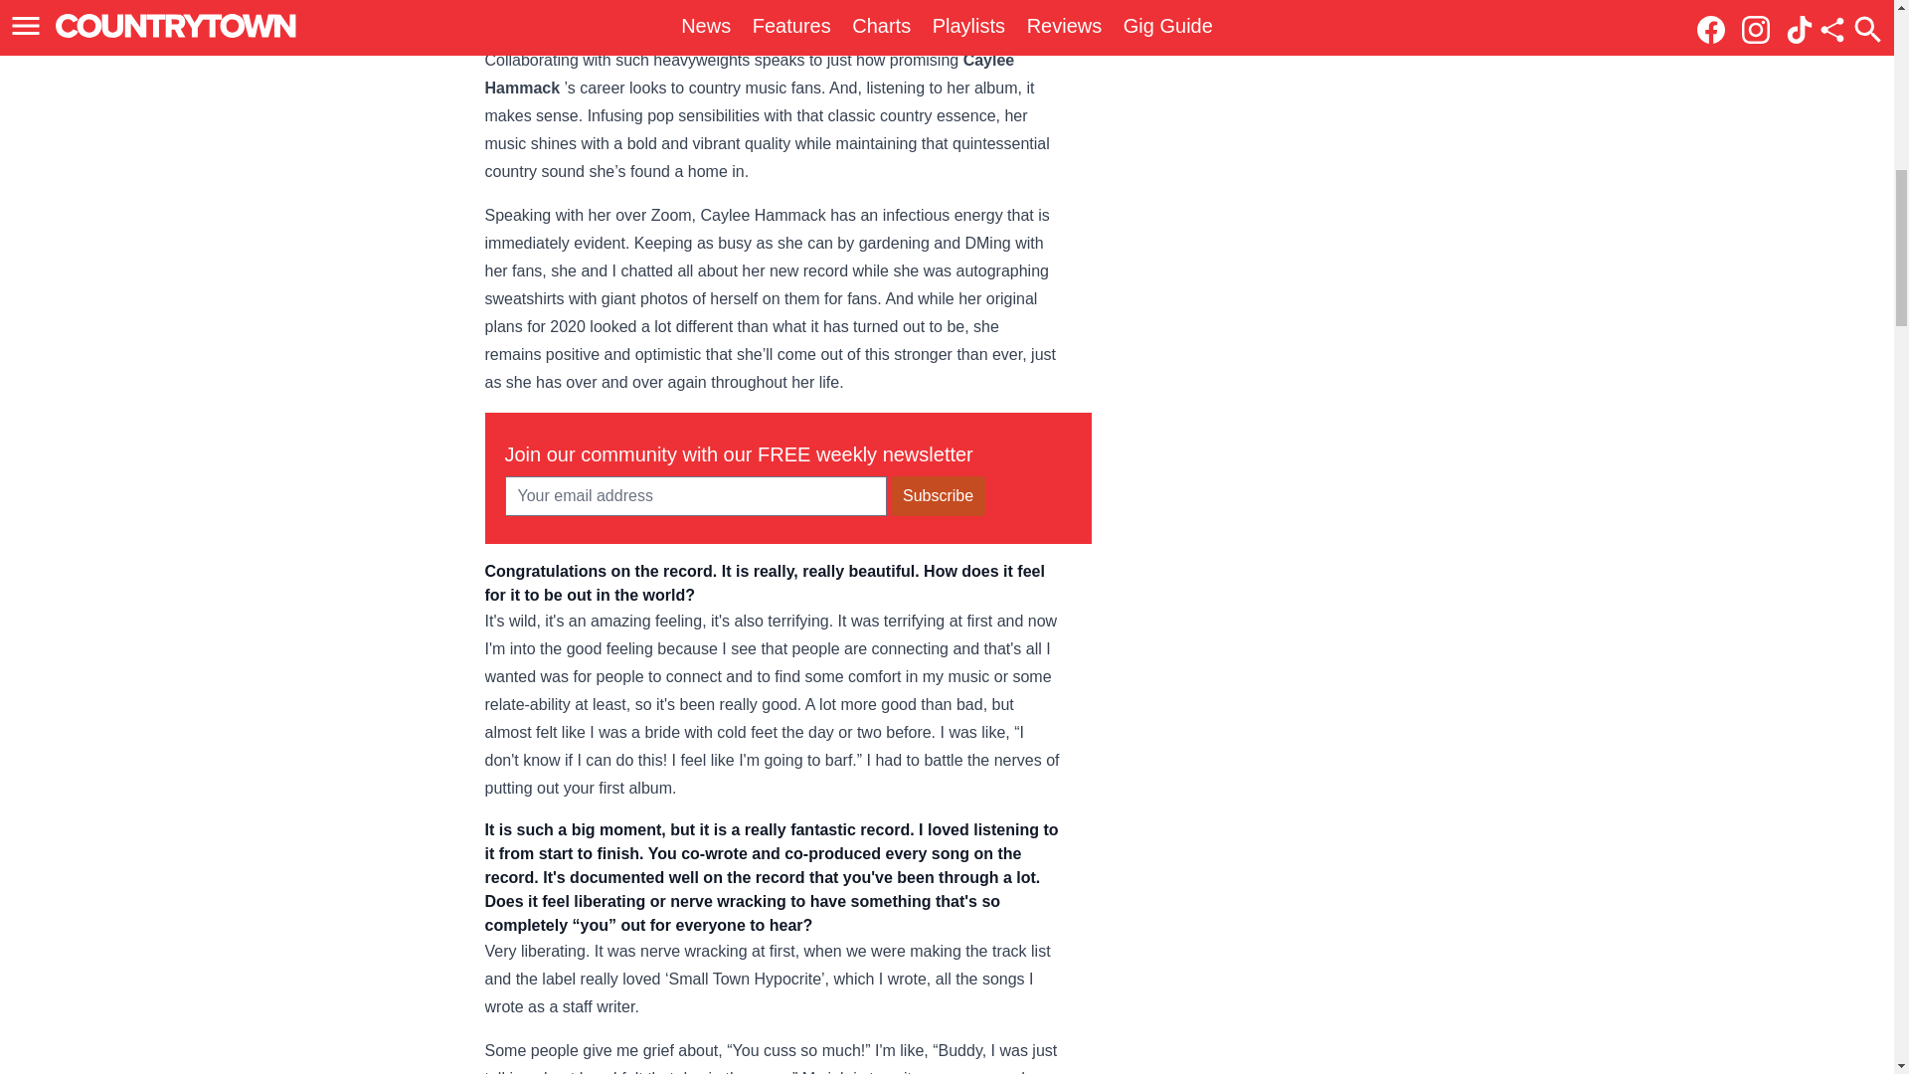  What do you see at coordinates (938, 496) in the screenshot?
I see `Subscribe` at bounding box center [938, 496].